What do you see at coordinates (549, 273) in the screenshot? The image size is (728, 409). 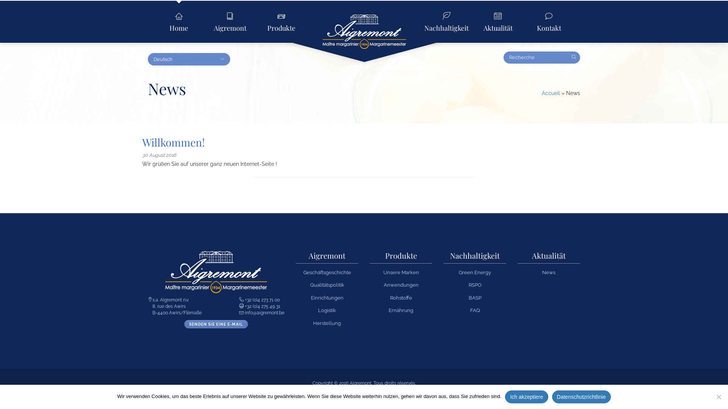 I see `News` at bounding box center [549, 273].